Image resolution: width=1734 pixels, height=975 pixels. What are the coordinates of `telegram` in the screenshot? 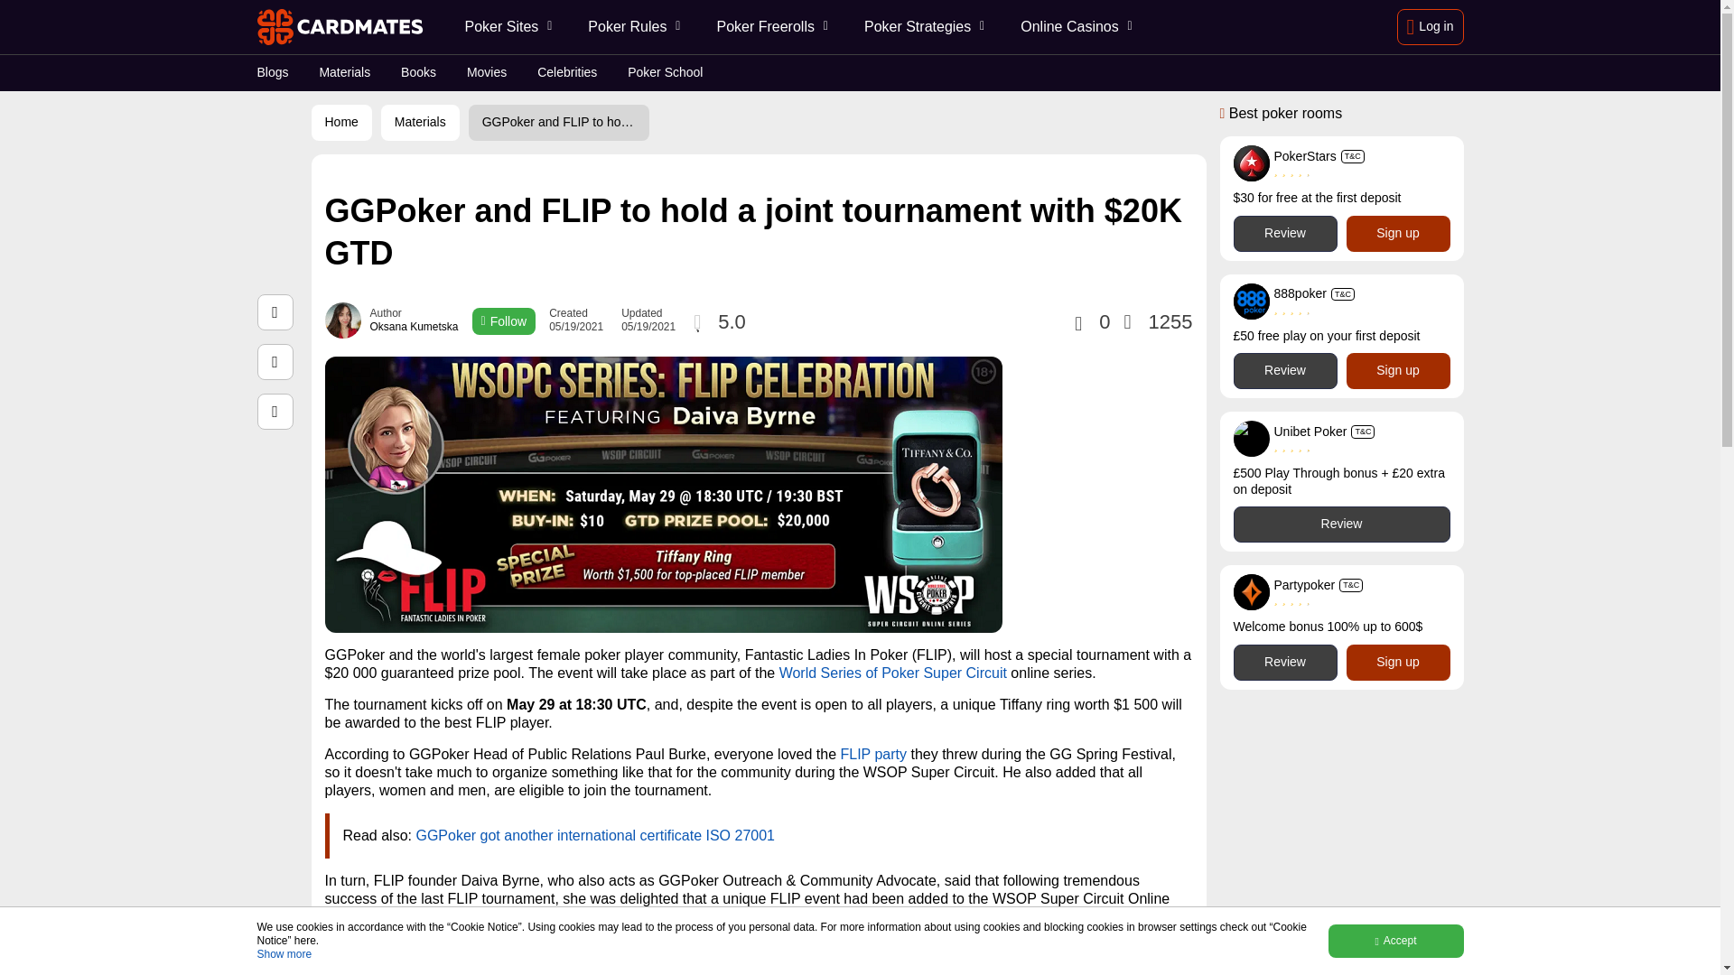 It's located at (275, 412).